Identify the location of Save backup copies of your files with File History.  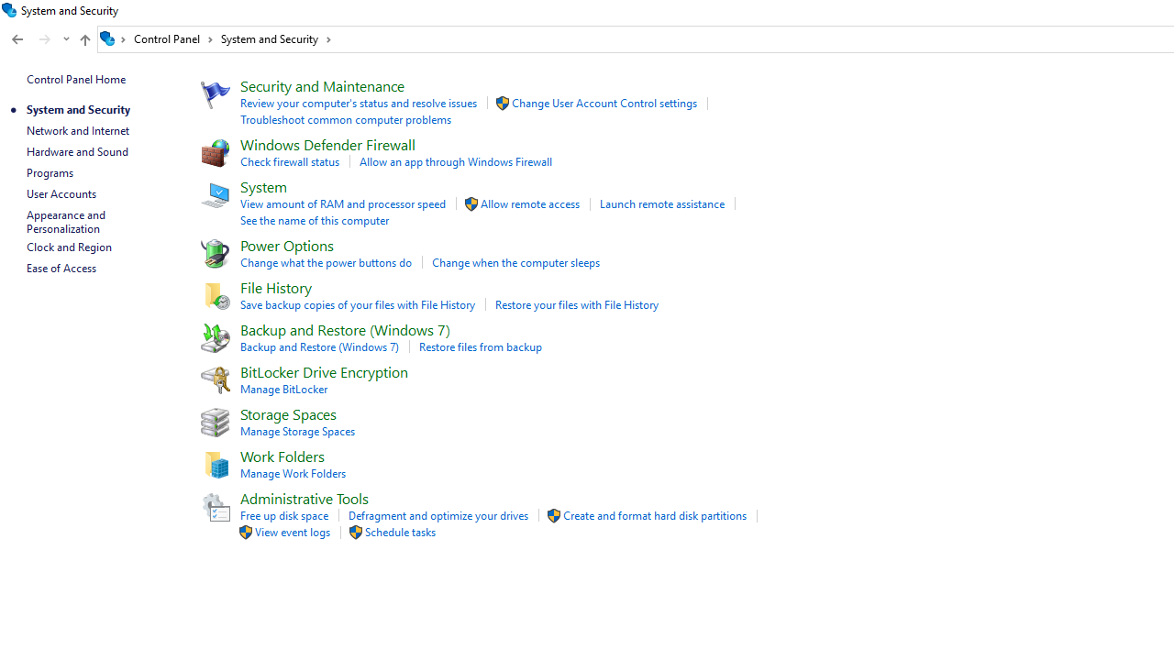
(357, 304).